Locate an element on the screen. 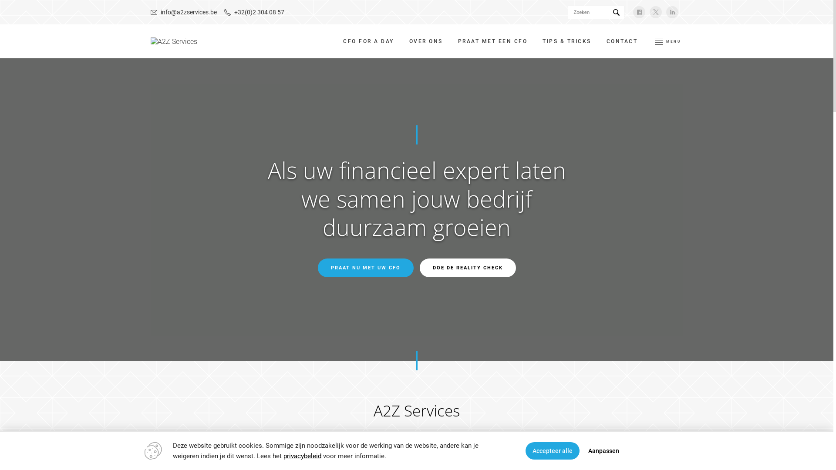 The height and width of the screenshot is (470, 836). A2Z Services is located at coordinates (174, 42).